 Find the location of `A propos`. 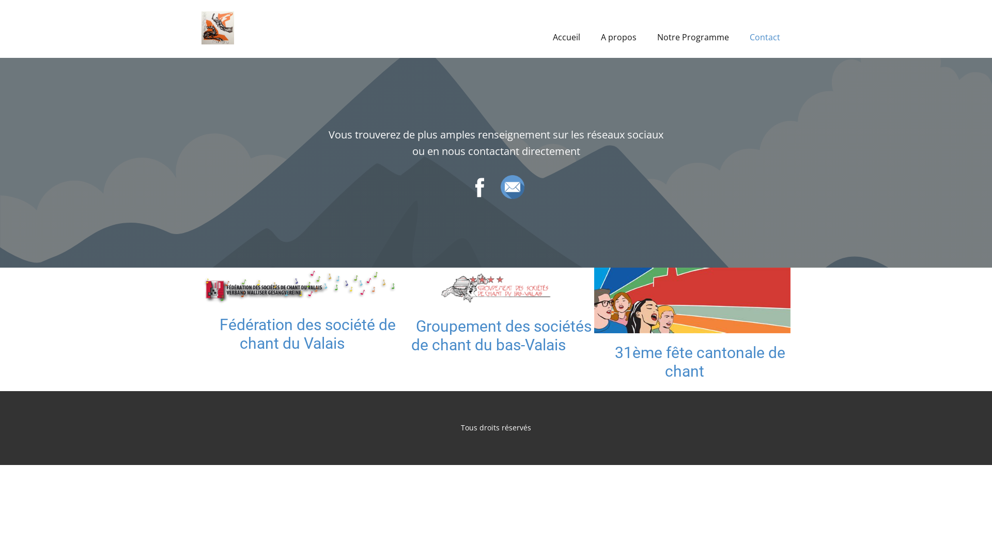

A propos is located at coordinates (619, 37).